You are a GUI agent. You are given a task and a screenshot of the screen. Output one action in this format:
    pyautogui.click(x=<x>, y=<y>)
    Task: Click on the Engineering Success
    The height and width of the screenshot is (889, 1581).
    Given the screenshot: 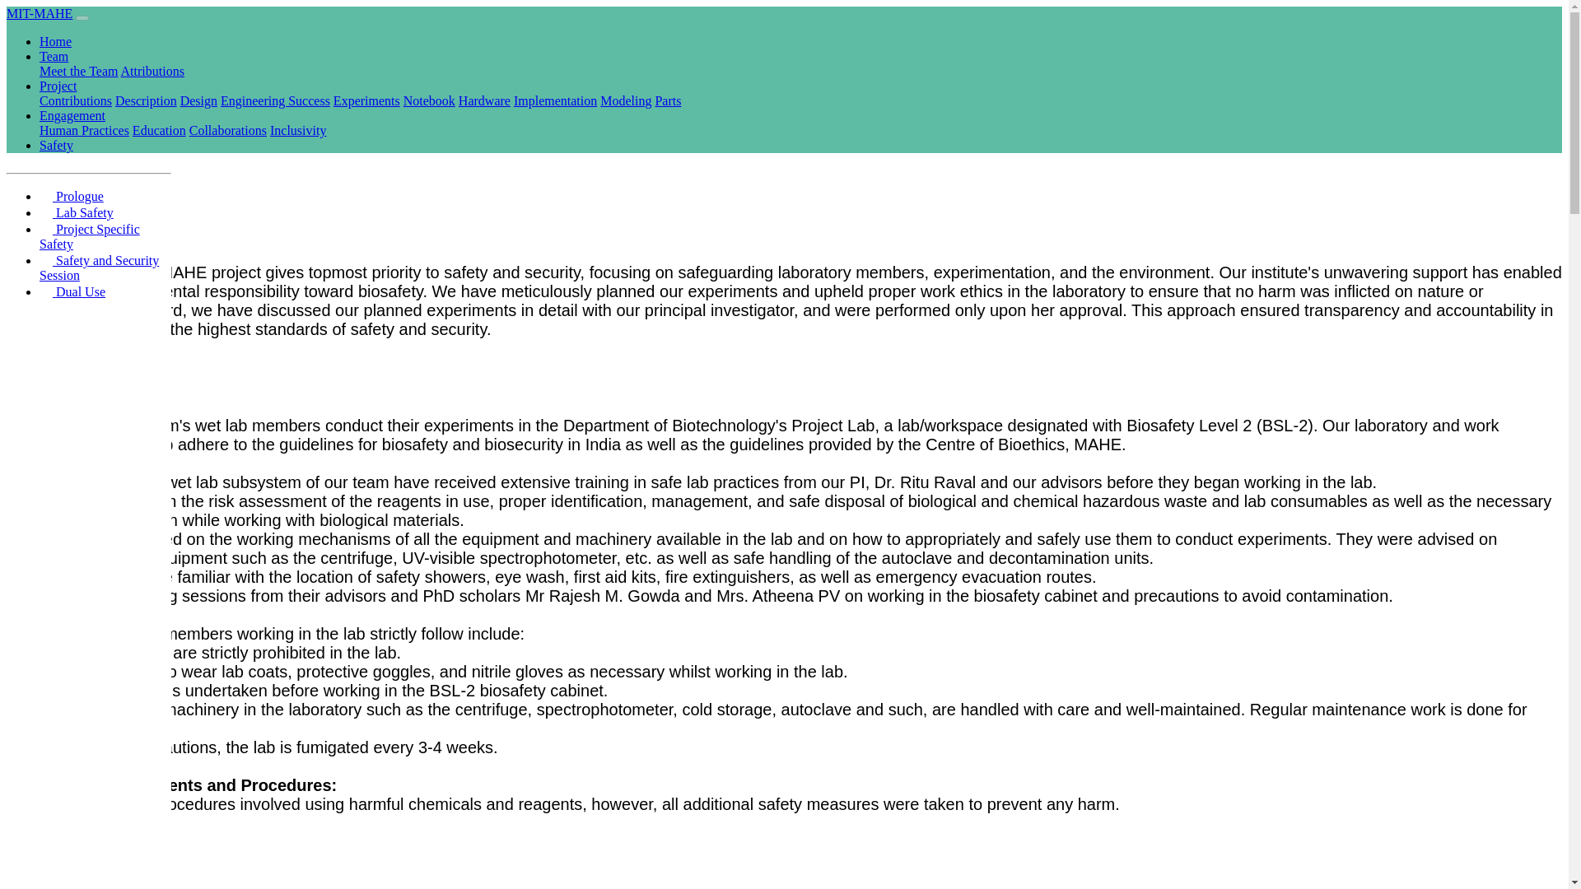 What is the action you would take?
    pyautogui.click(x=275, y=100)
    